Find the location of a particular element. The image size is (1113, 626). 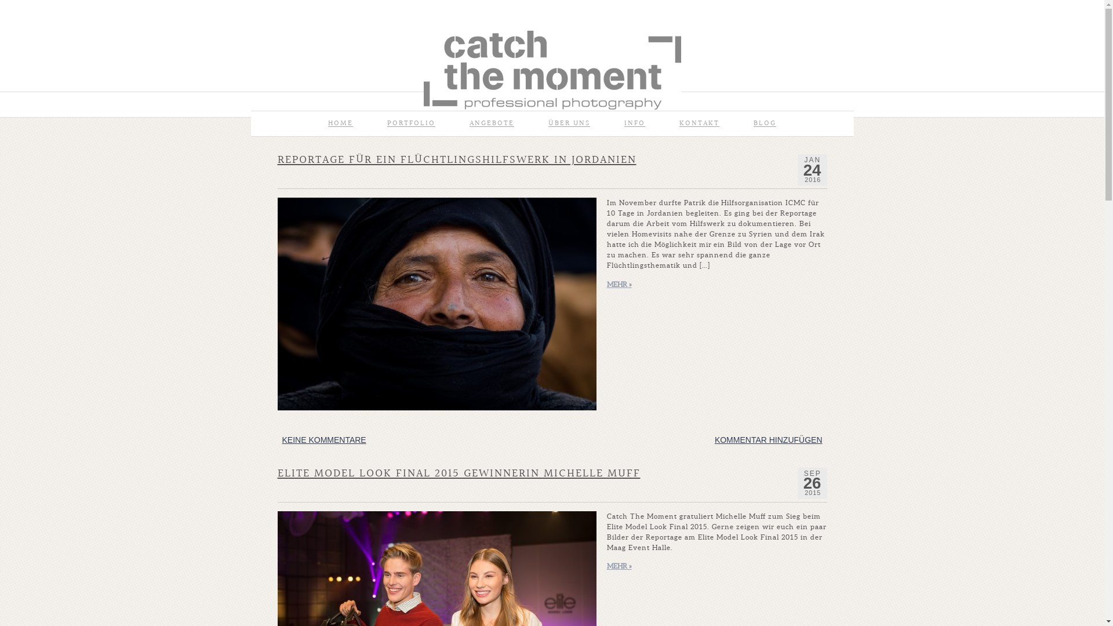

KONTAKT is located at coordinates (699, 124).